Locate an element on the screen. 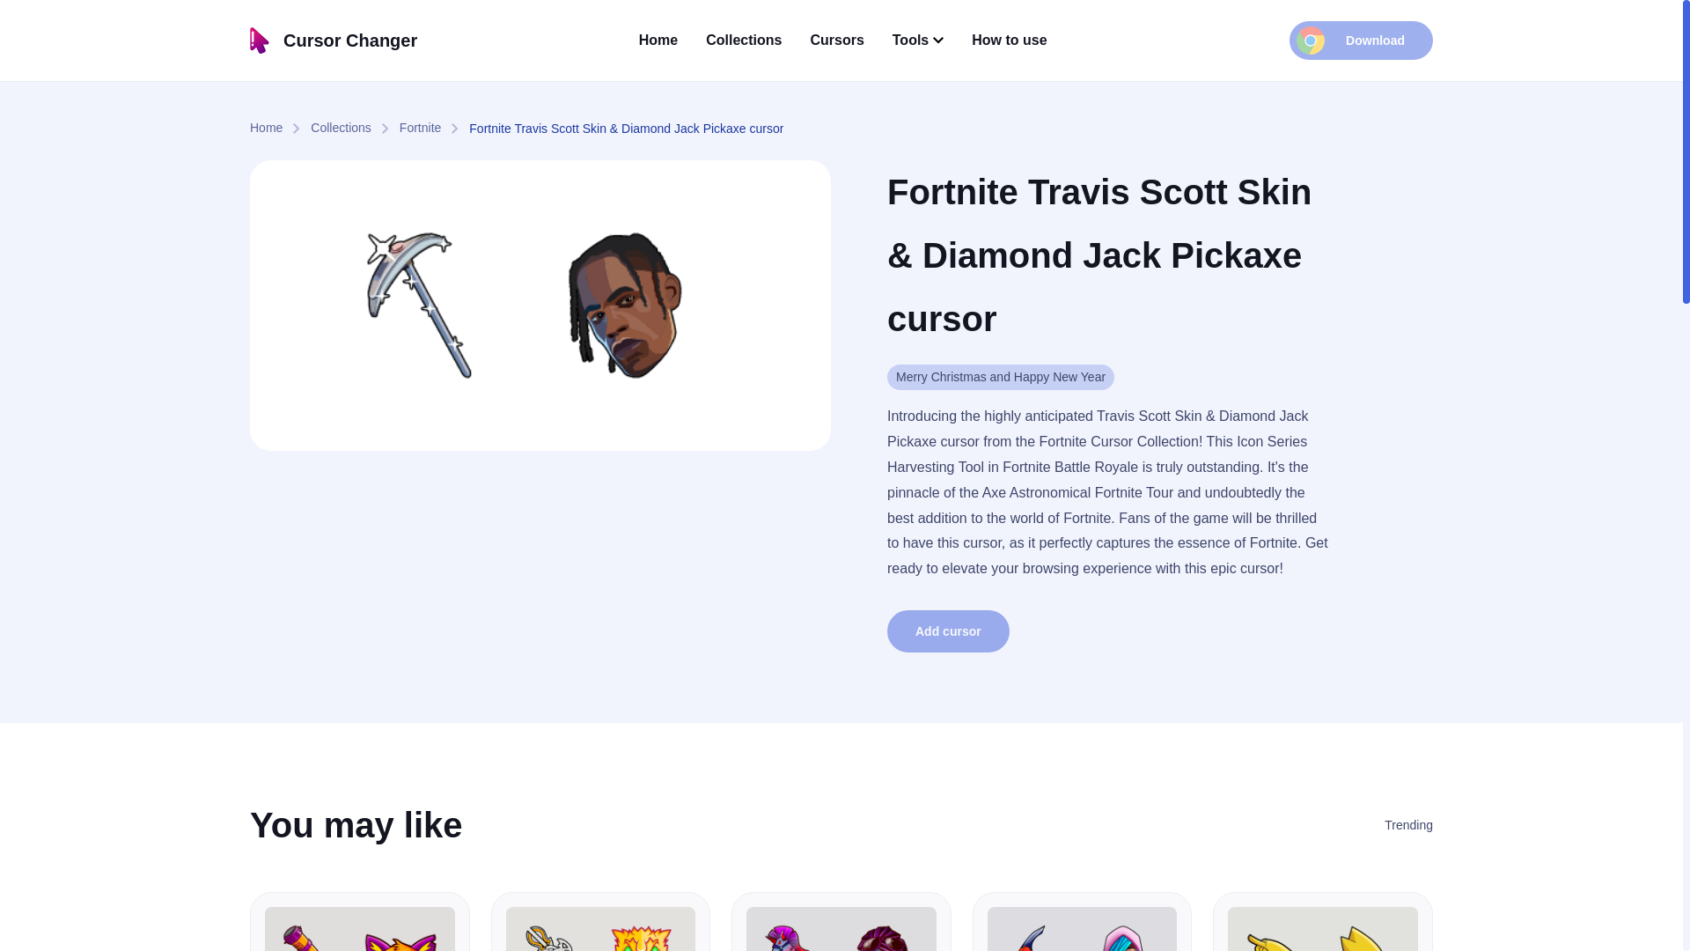  Add cursor is located at coordinates (948, 630).